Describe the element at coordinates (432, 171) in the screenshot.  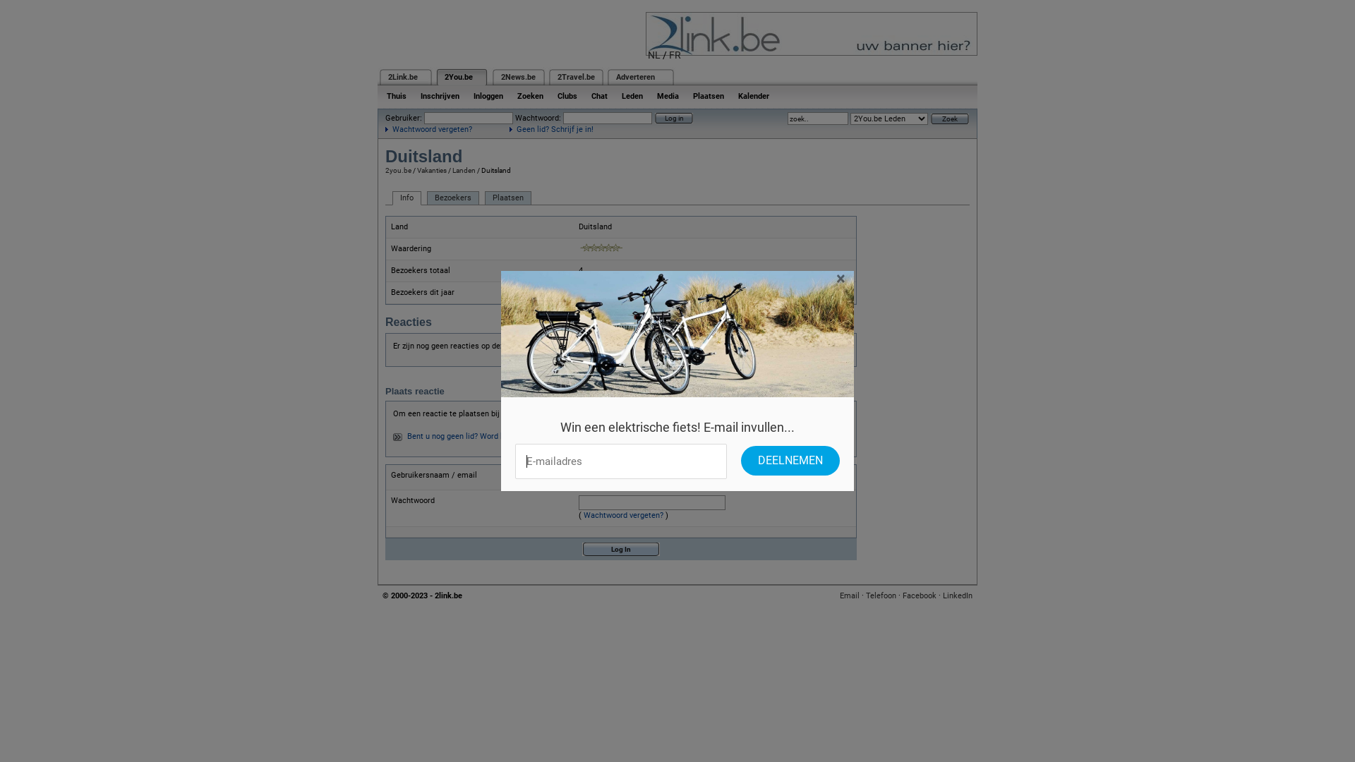
I see `Vakanties` at that location.